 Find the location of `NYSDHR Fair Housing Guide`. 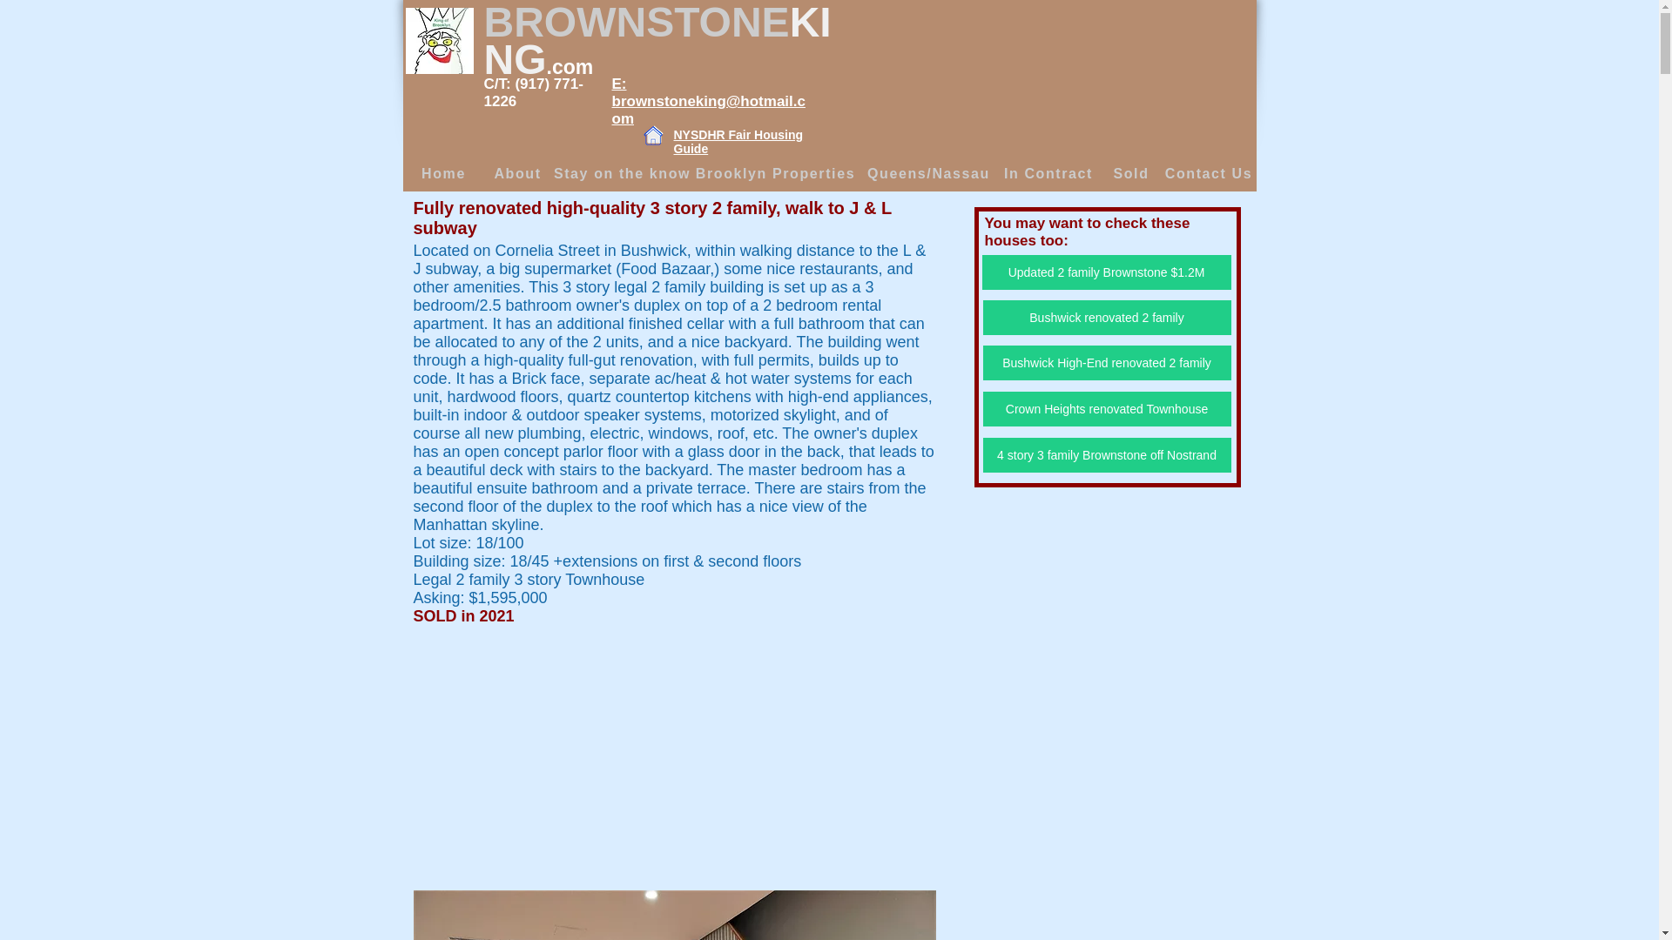

NYSDHR Fair Housing Guide is located at coordinates (738, 141).